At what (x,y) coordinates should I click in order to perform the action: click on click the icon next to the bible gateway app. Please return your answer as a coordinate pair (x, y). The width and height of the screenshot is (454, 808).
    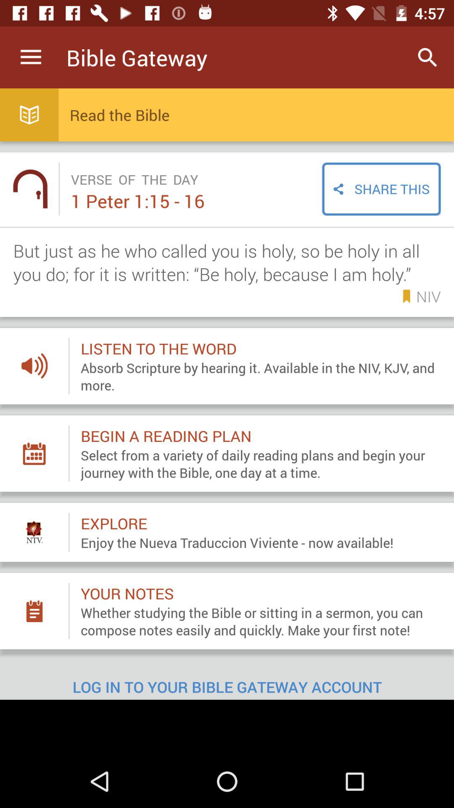
    Looking at the image, I should click on (31, 57).